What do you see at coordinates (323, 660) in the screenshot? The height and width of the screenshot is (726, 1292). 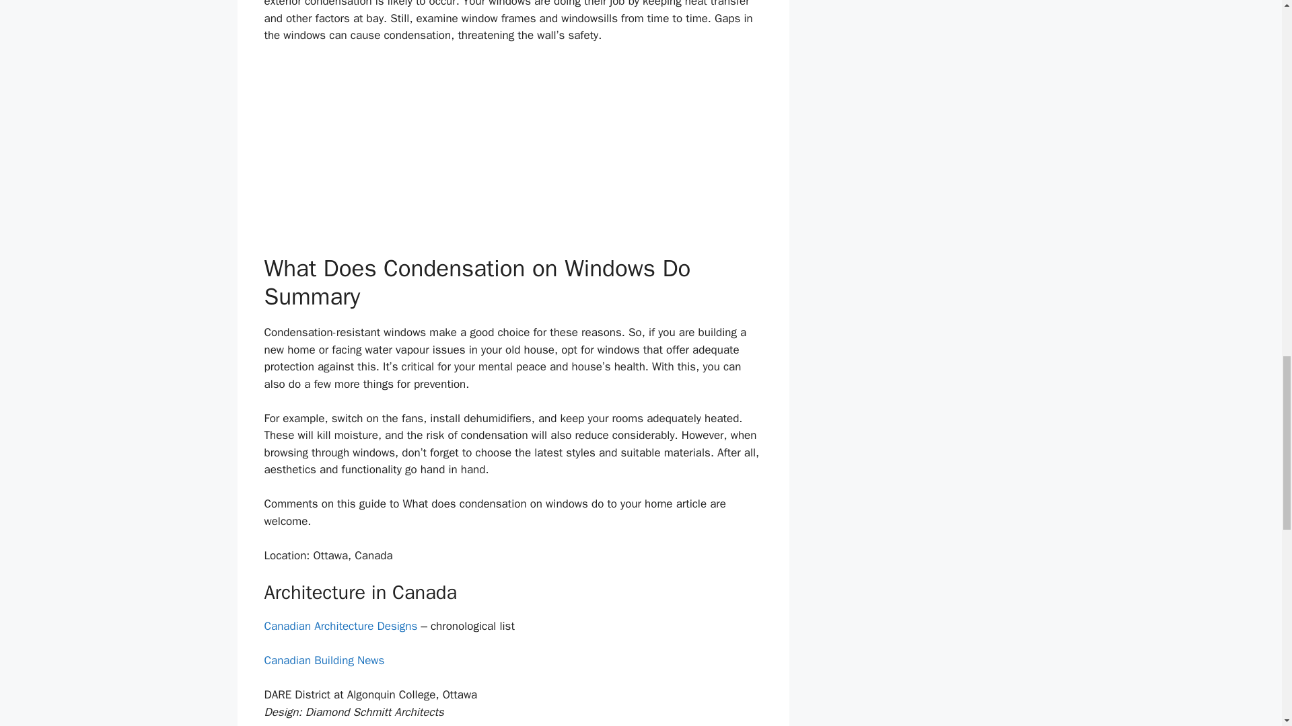 I see `Canadian Building News` at bounding box center [323, 660].